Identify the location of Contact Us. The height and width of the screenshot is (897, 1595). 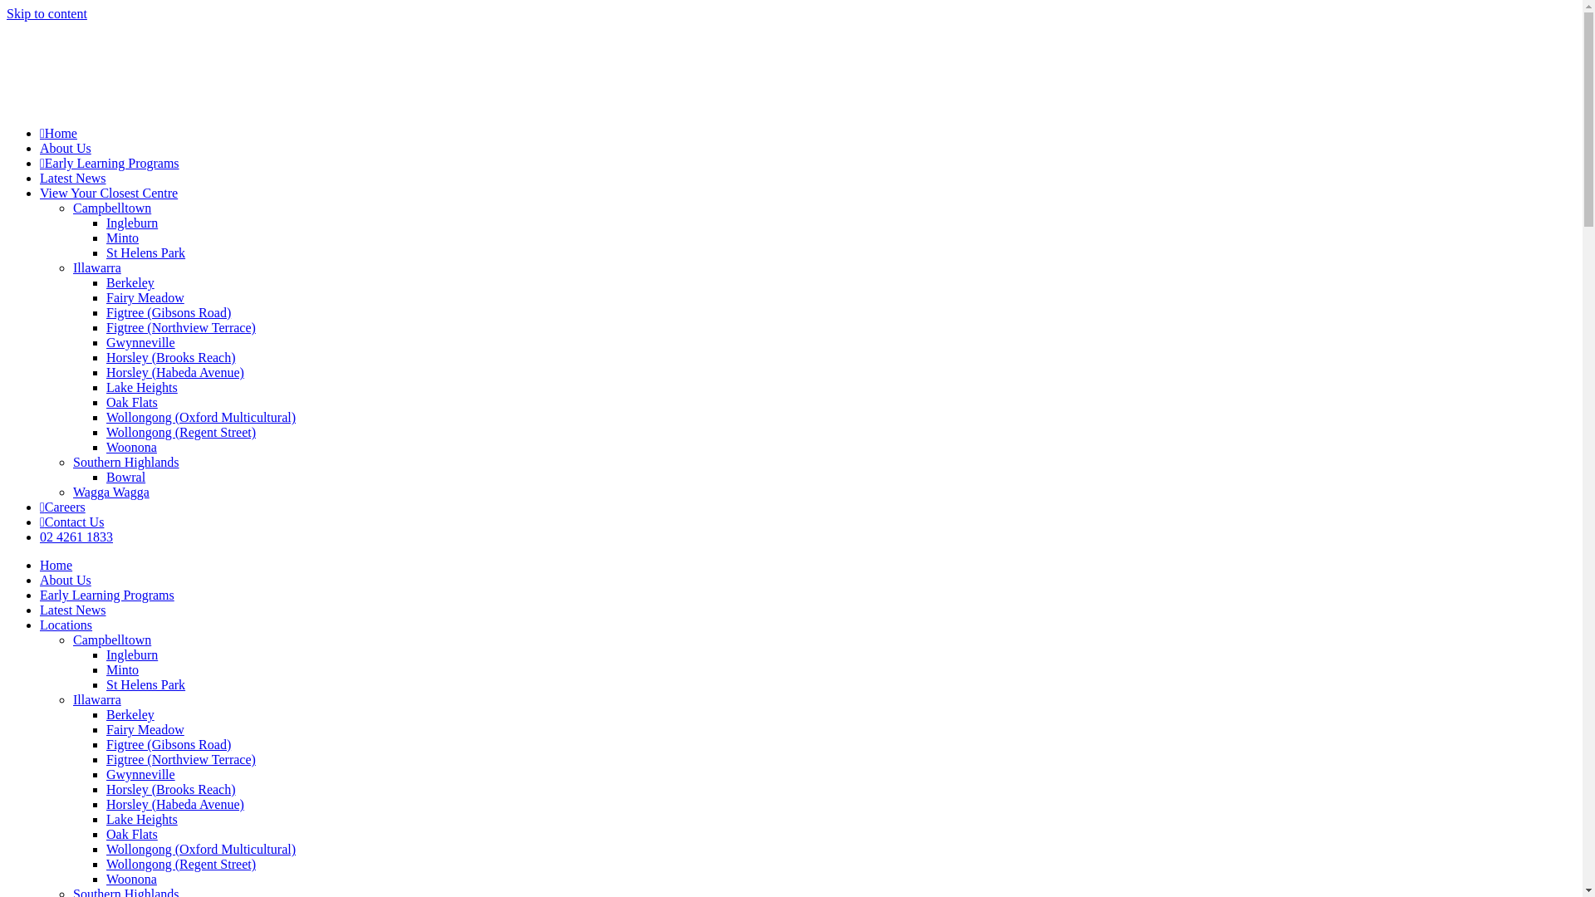
(71, 522).